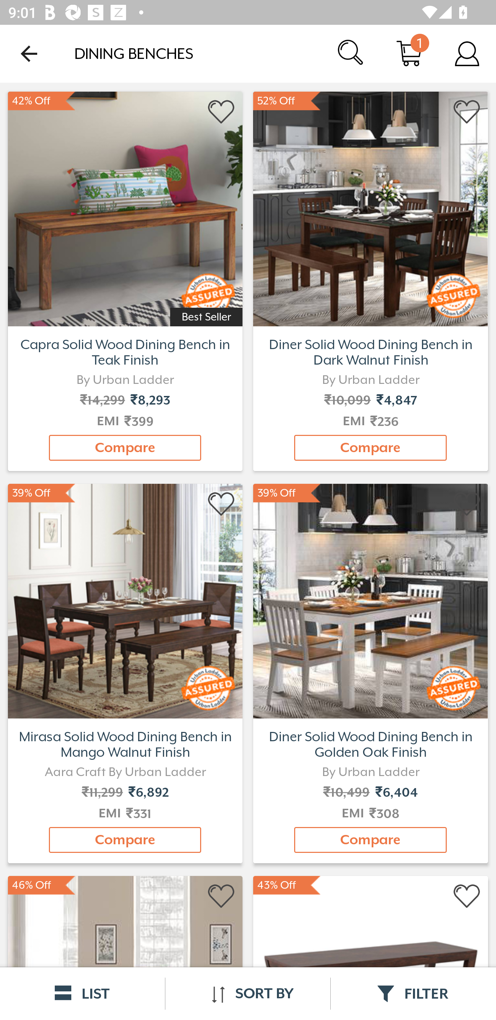 The image size is (496, 1020). I want to click on , so click(467, 112).